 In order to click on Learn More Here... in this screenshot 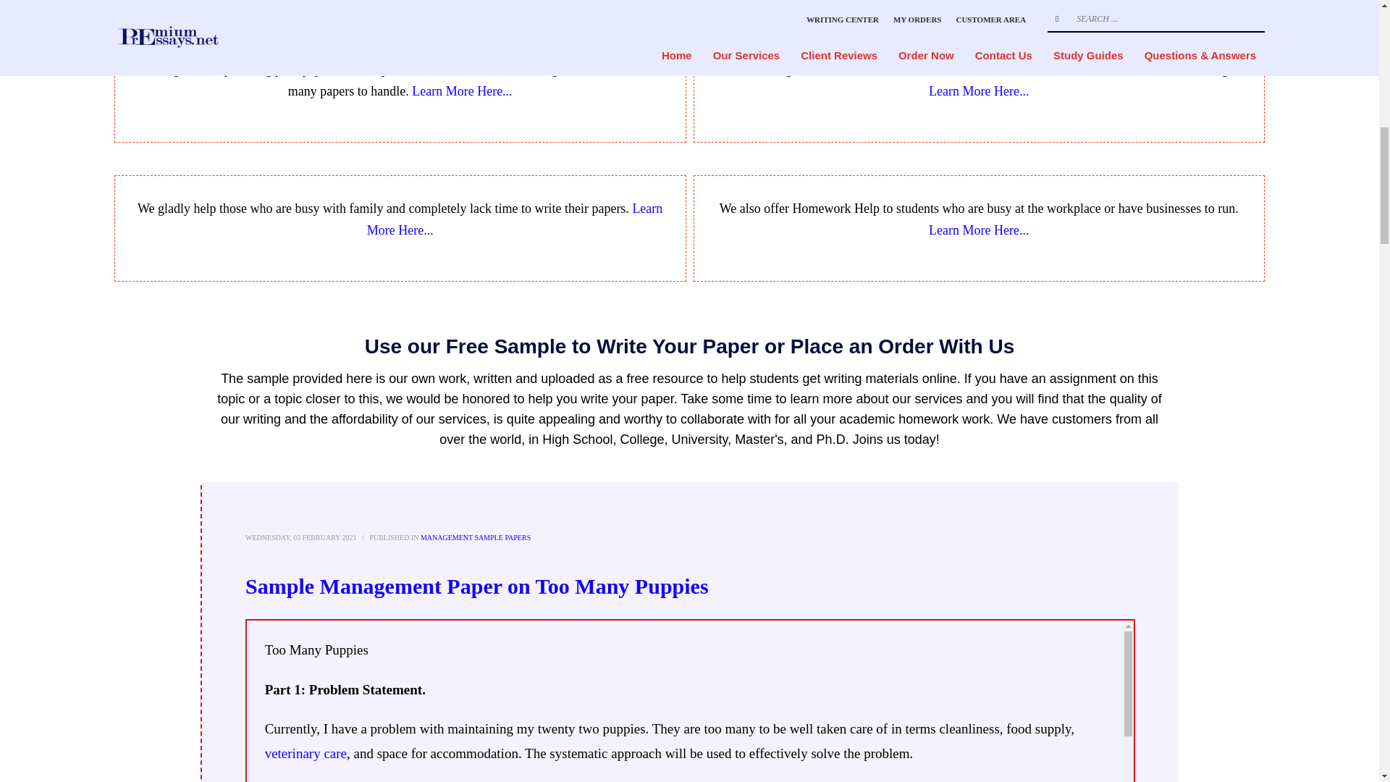, I will do `click(514, 219)`.